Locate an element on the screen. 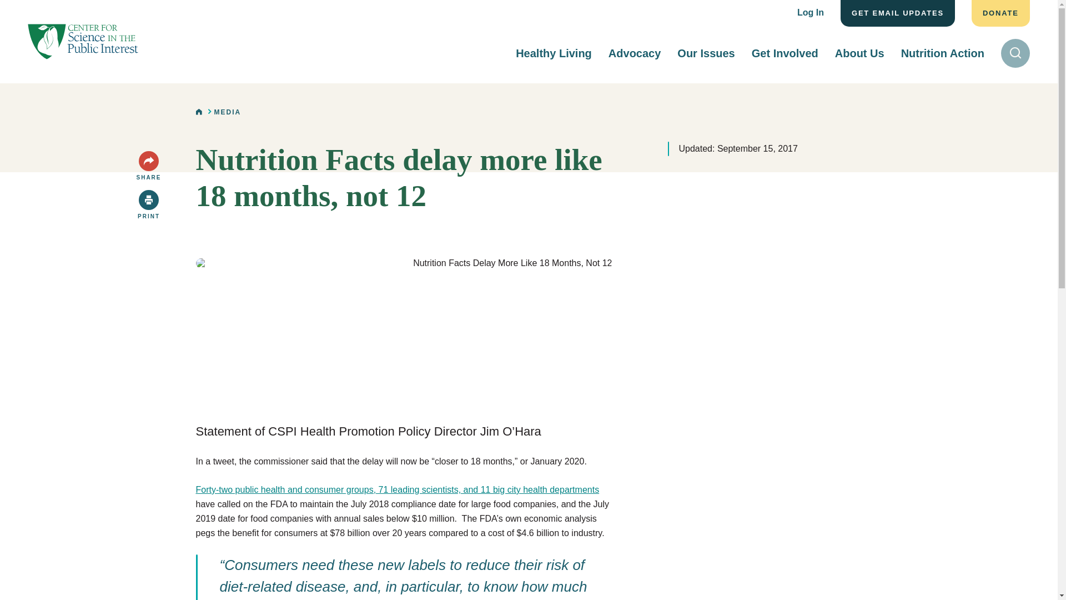 This screenshot has height=600, width=1066. Healthy Living is located at coordinates (554, 53).